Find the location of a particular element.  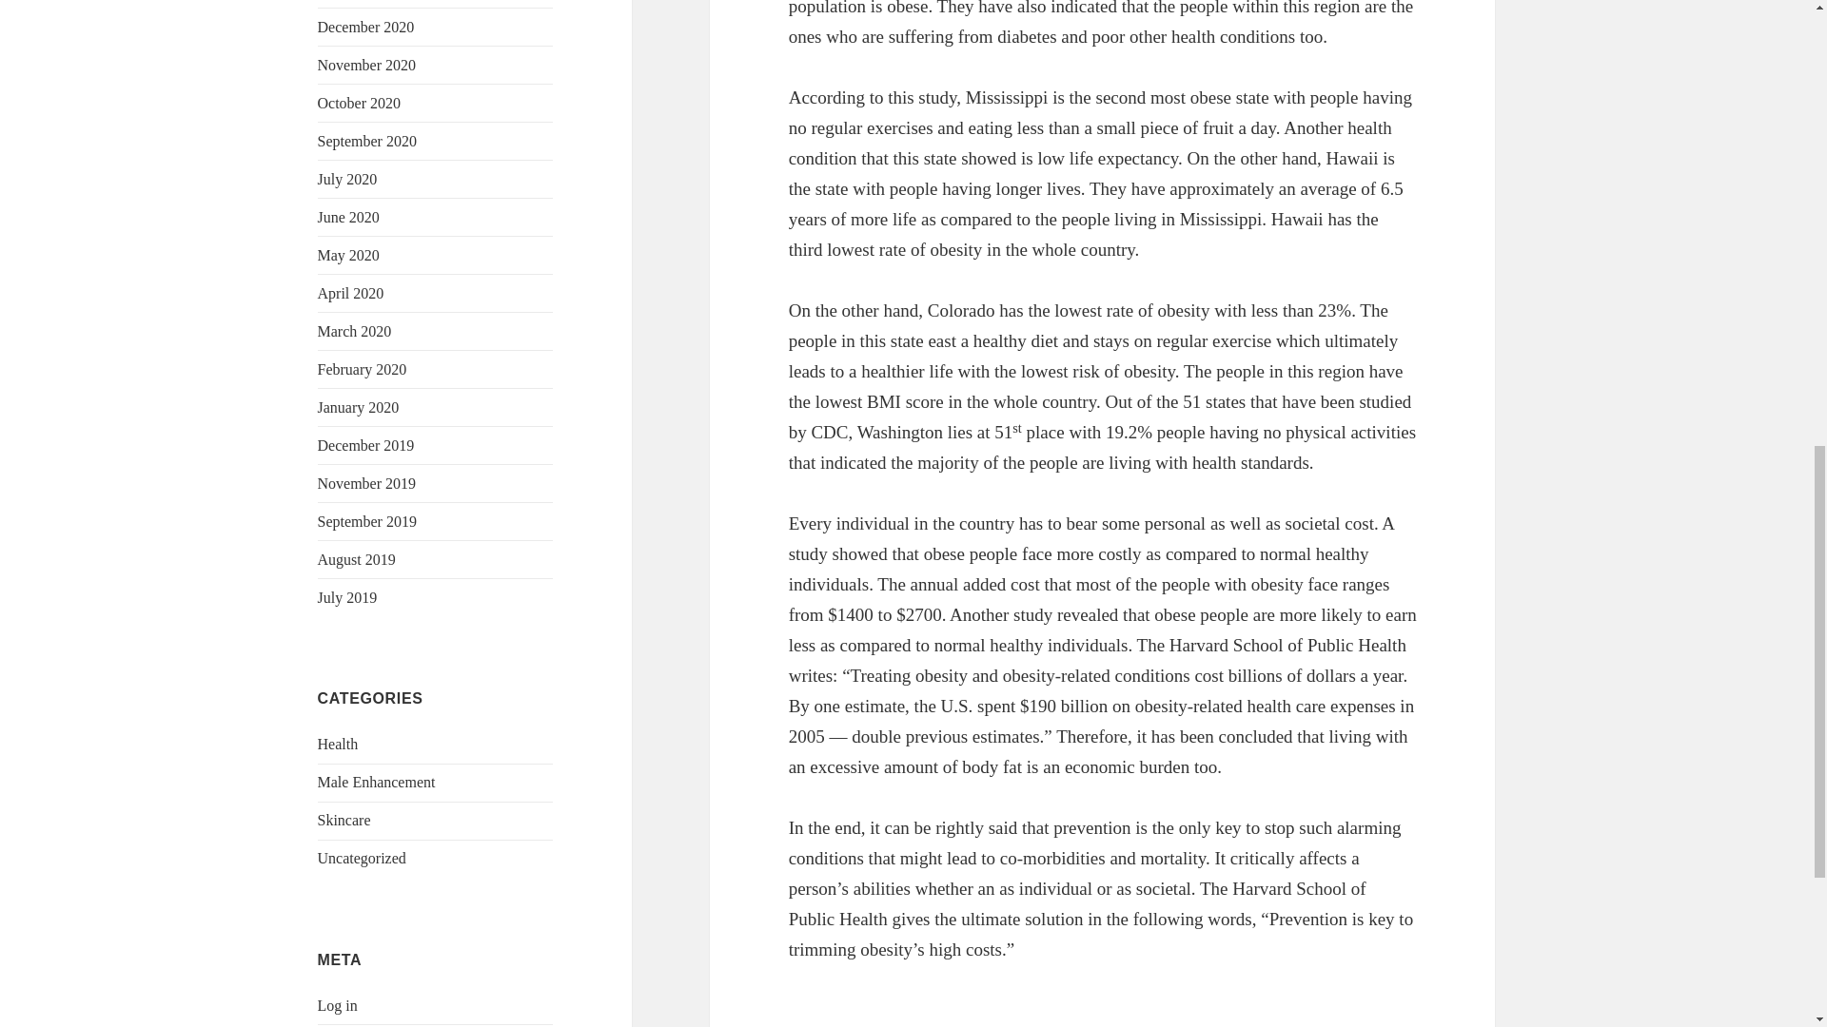

August 2019 is located at coordinates (357, 559).